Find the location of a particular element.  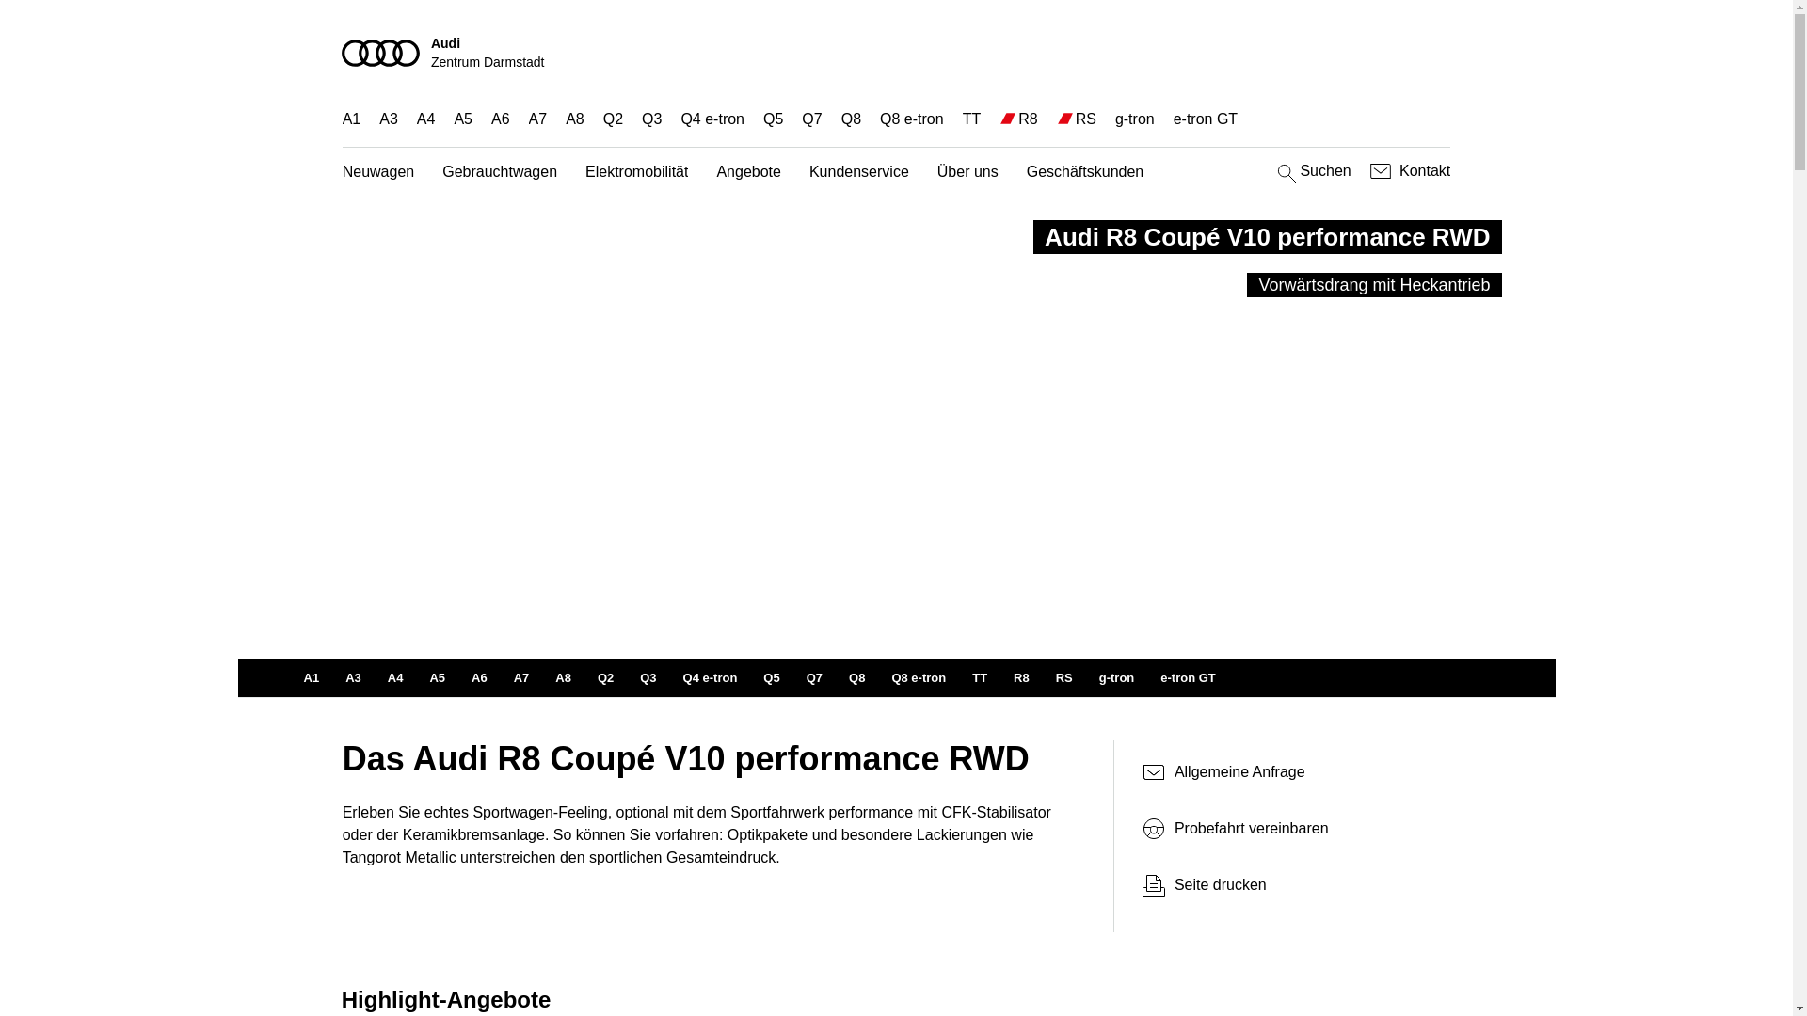

Q8 e-tron is located at coordinates (919, 678).